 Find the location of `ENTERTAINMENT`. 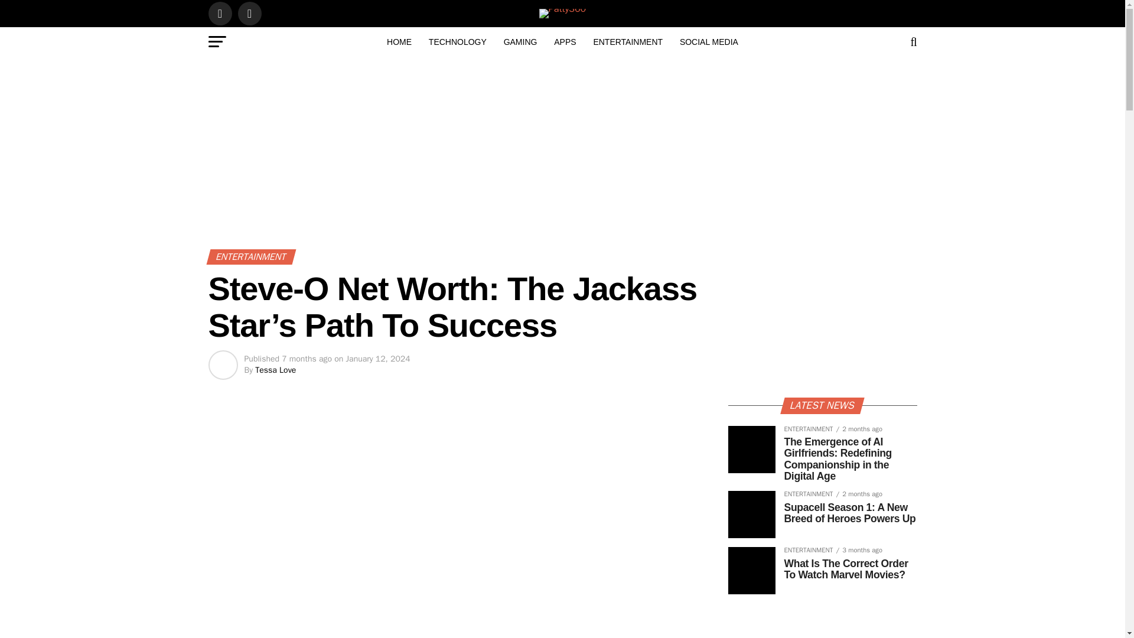

ENTERTAINMENT is located at coordinates (628, 42).